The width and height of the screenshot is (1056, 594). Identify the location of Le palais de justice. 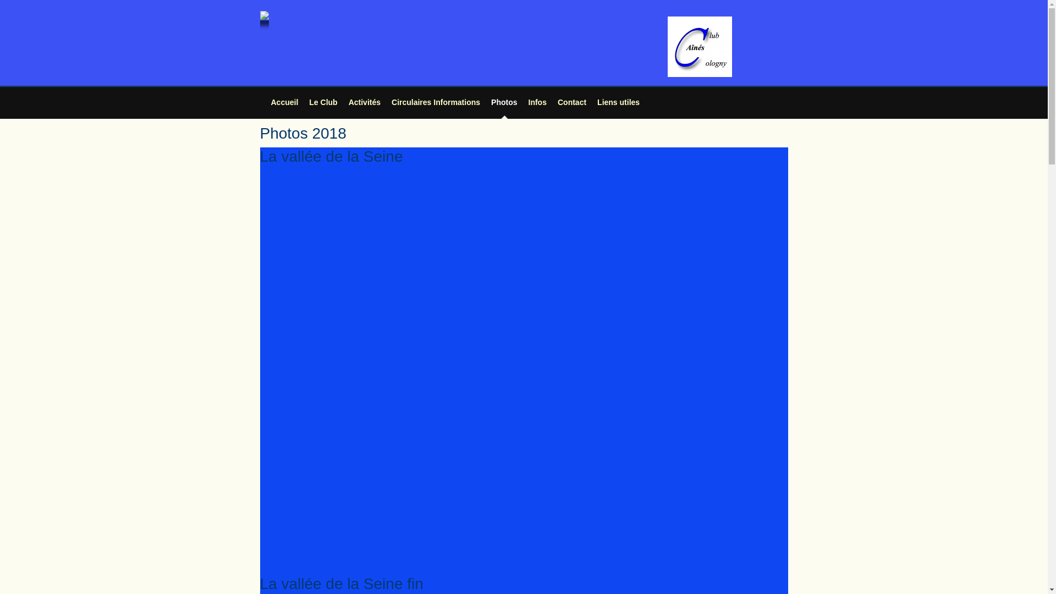
(421, 436).